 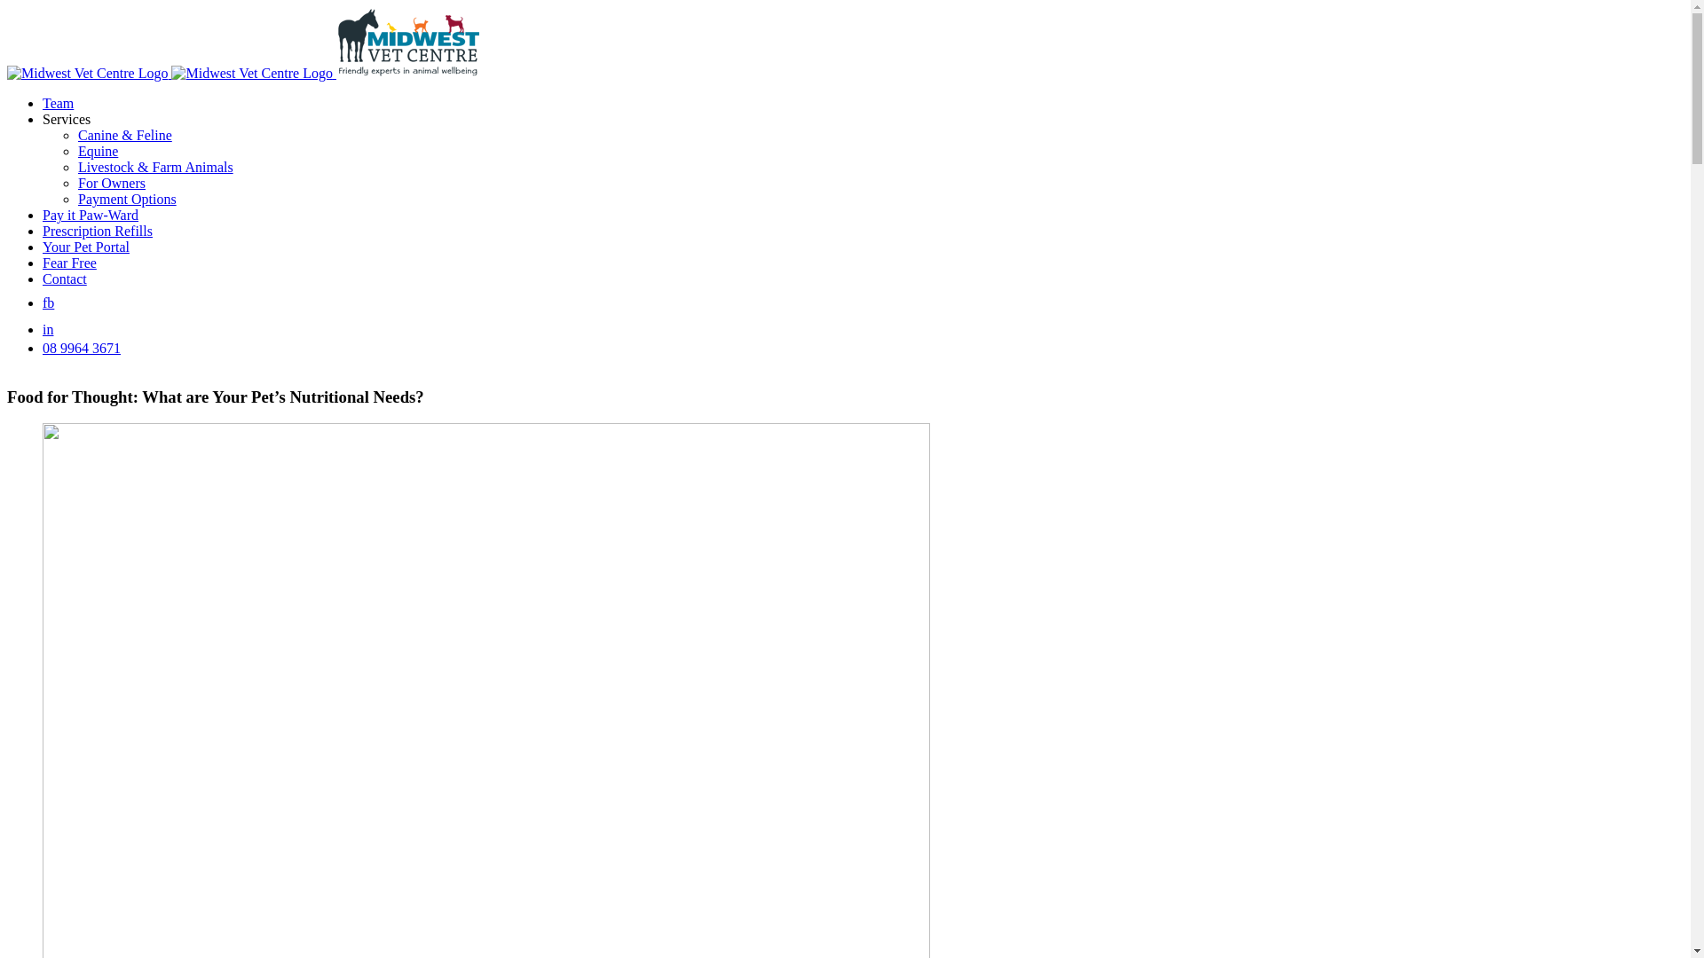 What do you see at coordinates (7, 7) in the screenshot?
I see `Skip to content` at bounding box center [7, 7].